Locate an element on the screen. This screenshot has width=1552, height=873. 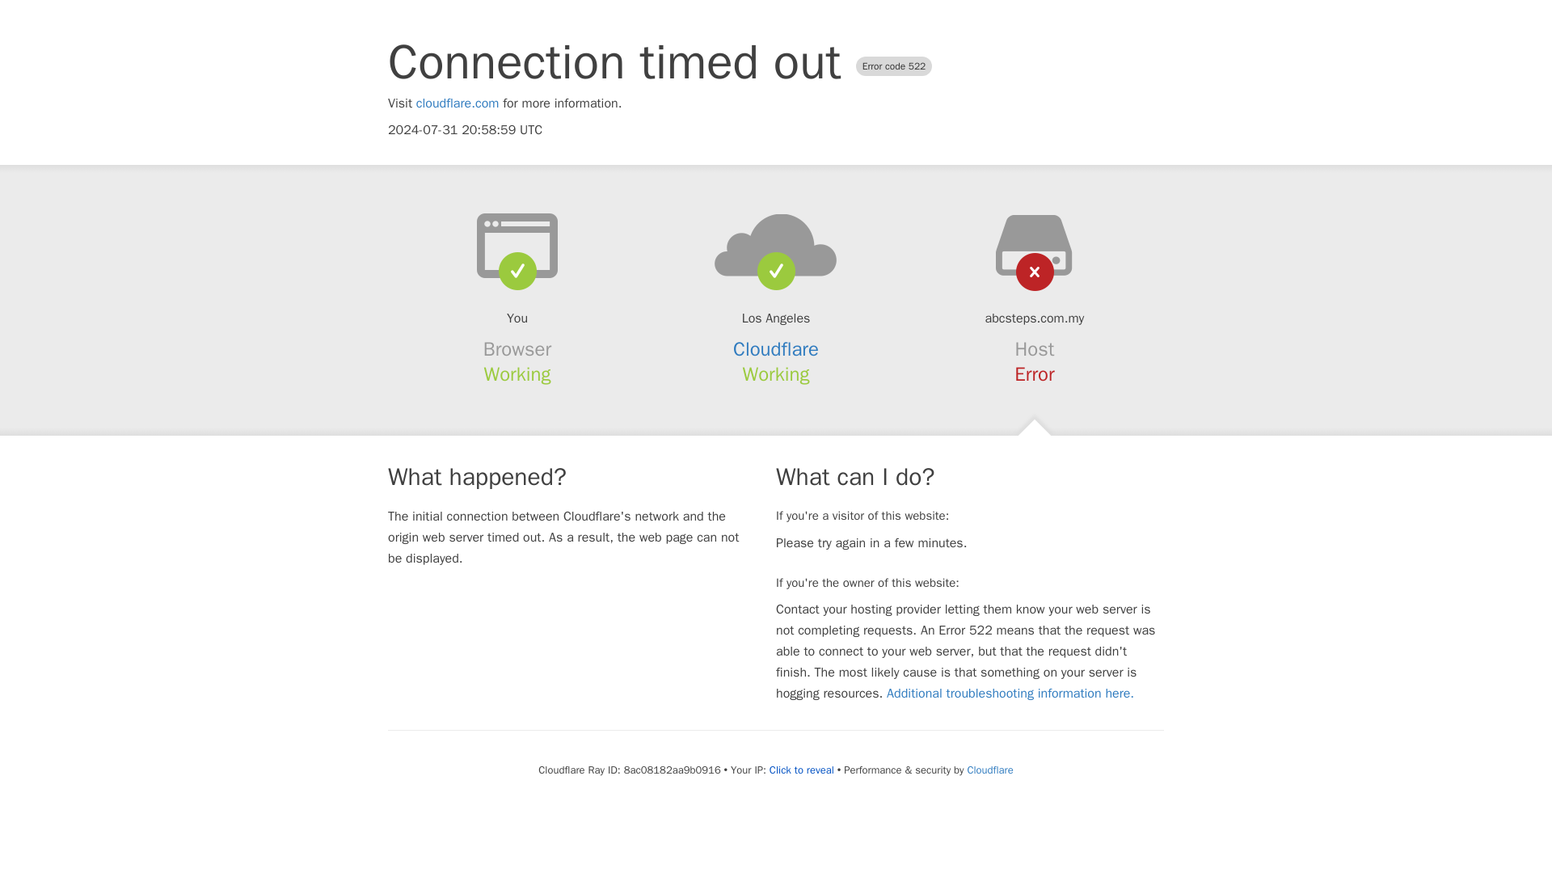
cloudflare.com is located at coordinates (458, 103).